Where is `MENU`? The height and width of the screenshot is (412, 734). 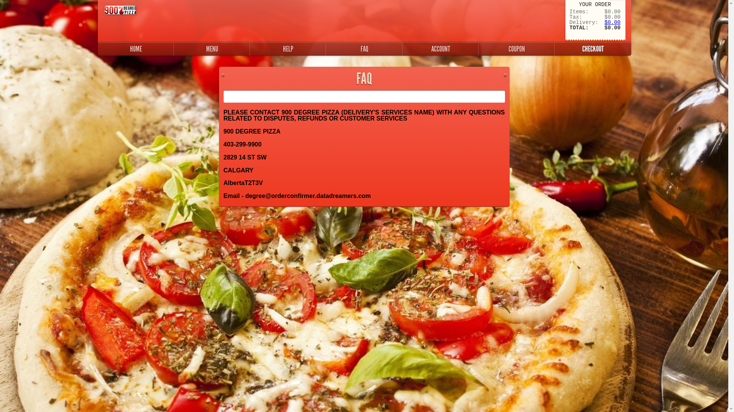
MENU is located at coordinates (212, 49).